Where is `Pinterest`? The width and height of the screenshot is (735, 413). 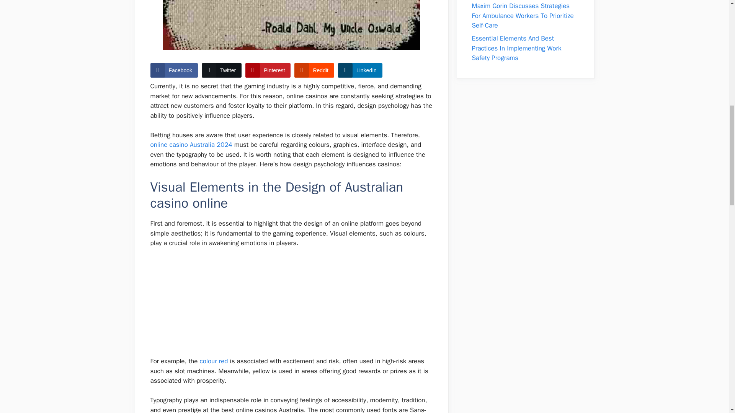 Pinterest is located at coordinates (268, 70).